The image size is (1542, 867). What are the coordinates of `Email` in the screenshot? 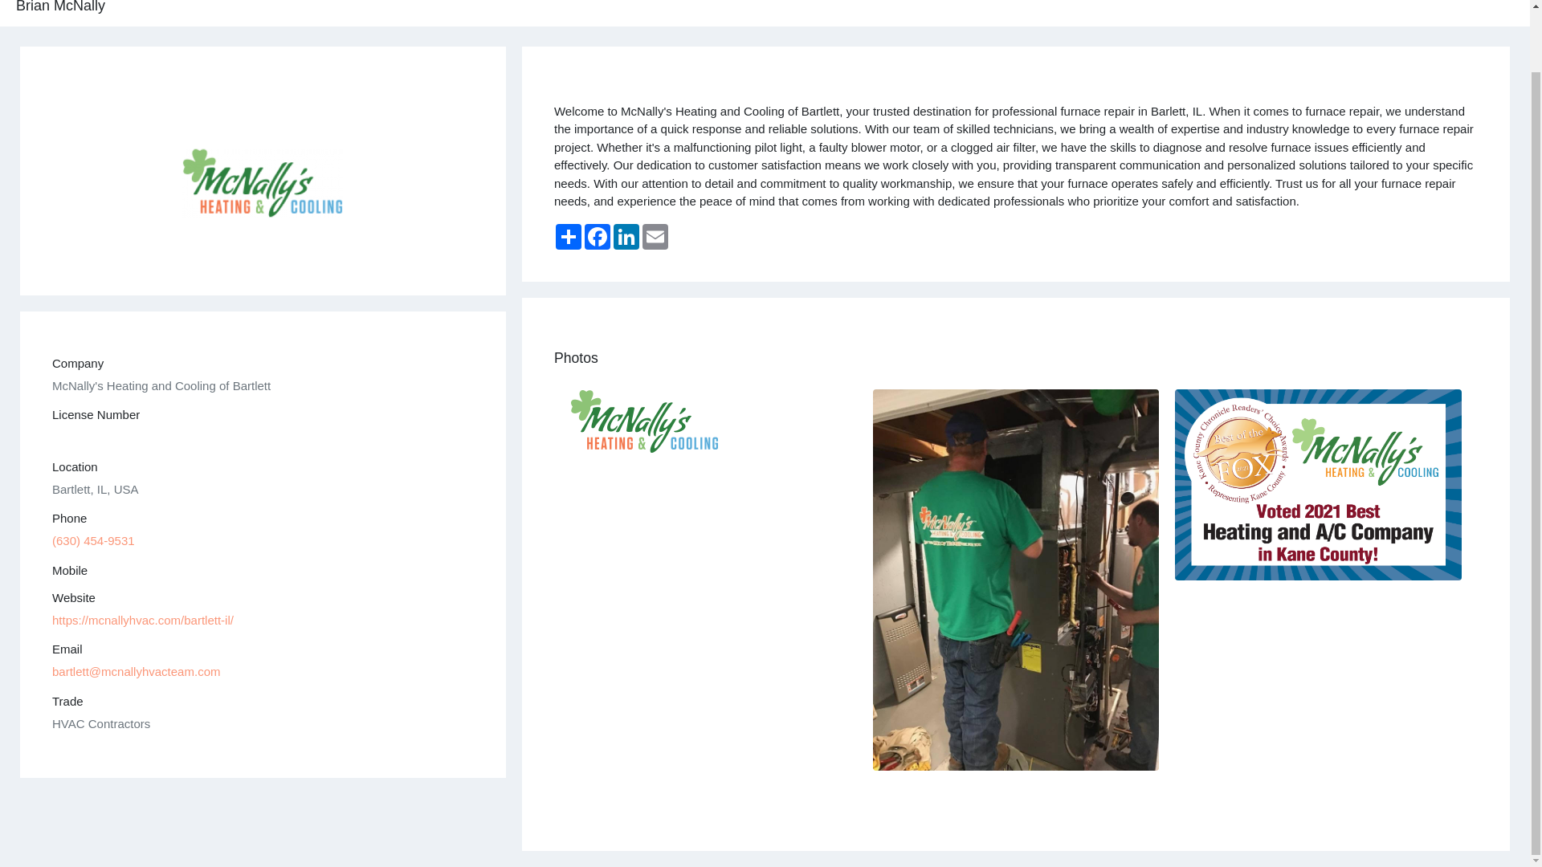 It's located at (655, 236).